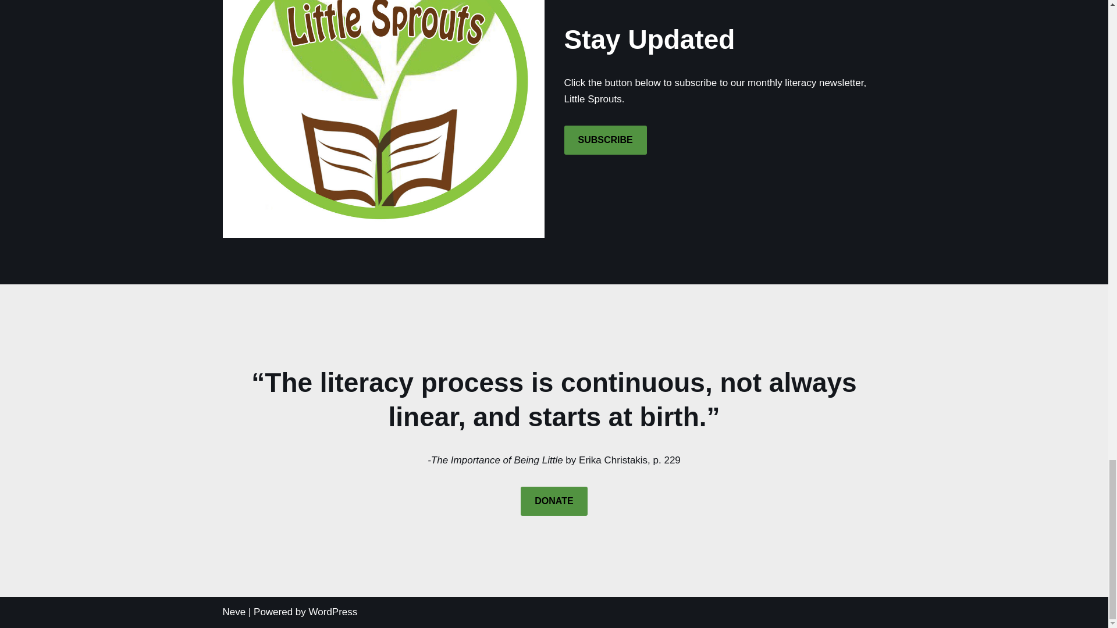  What do you see at coordinates (333, 612) in the screenshot?
I see `WordPress` at bounding box center [333, 612].